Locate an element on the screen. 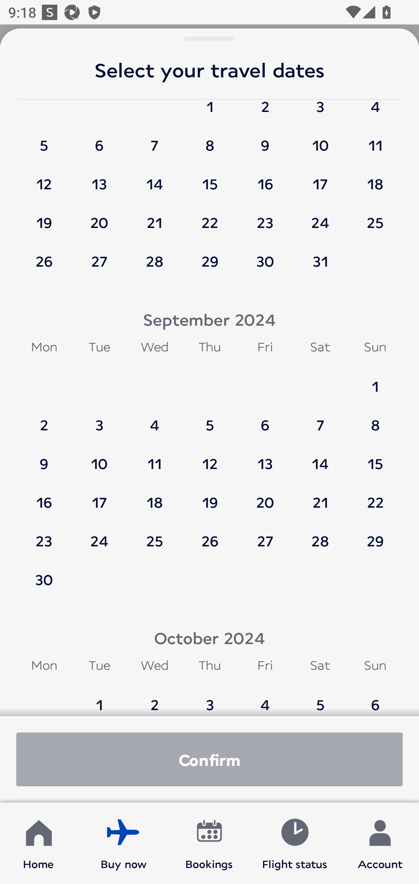 This screenshot has width=419, height=884. 6 is located at coordinates (99, 140).